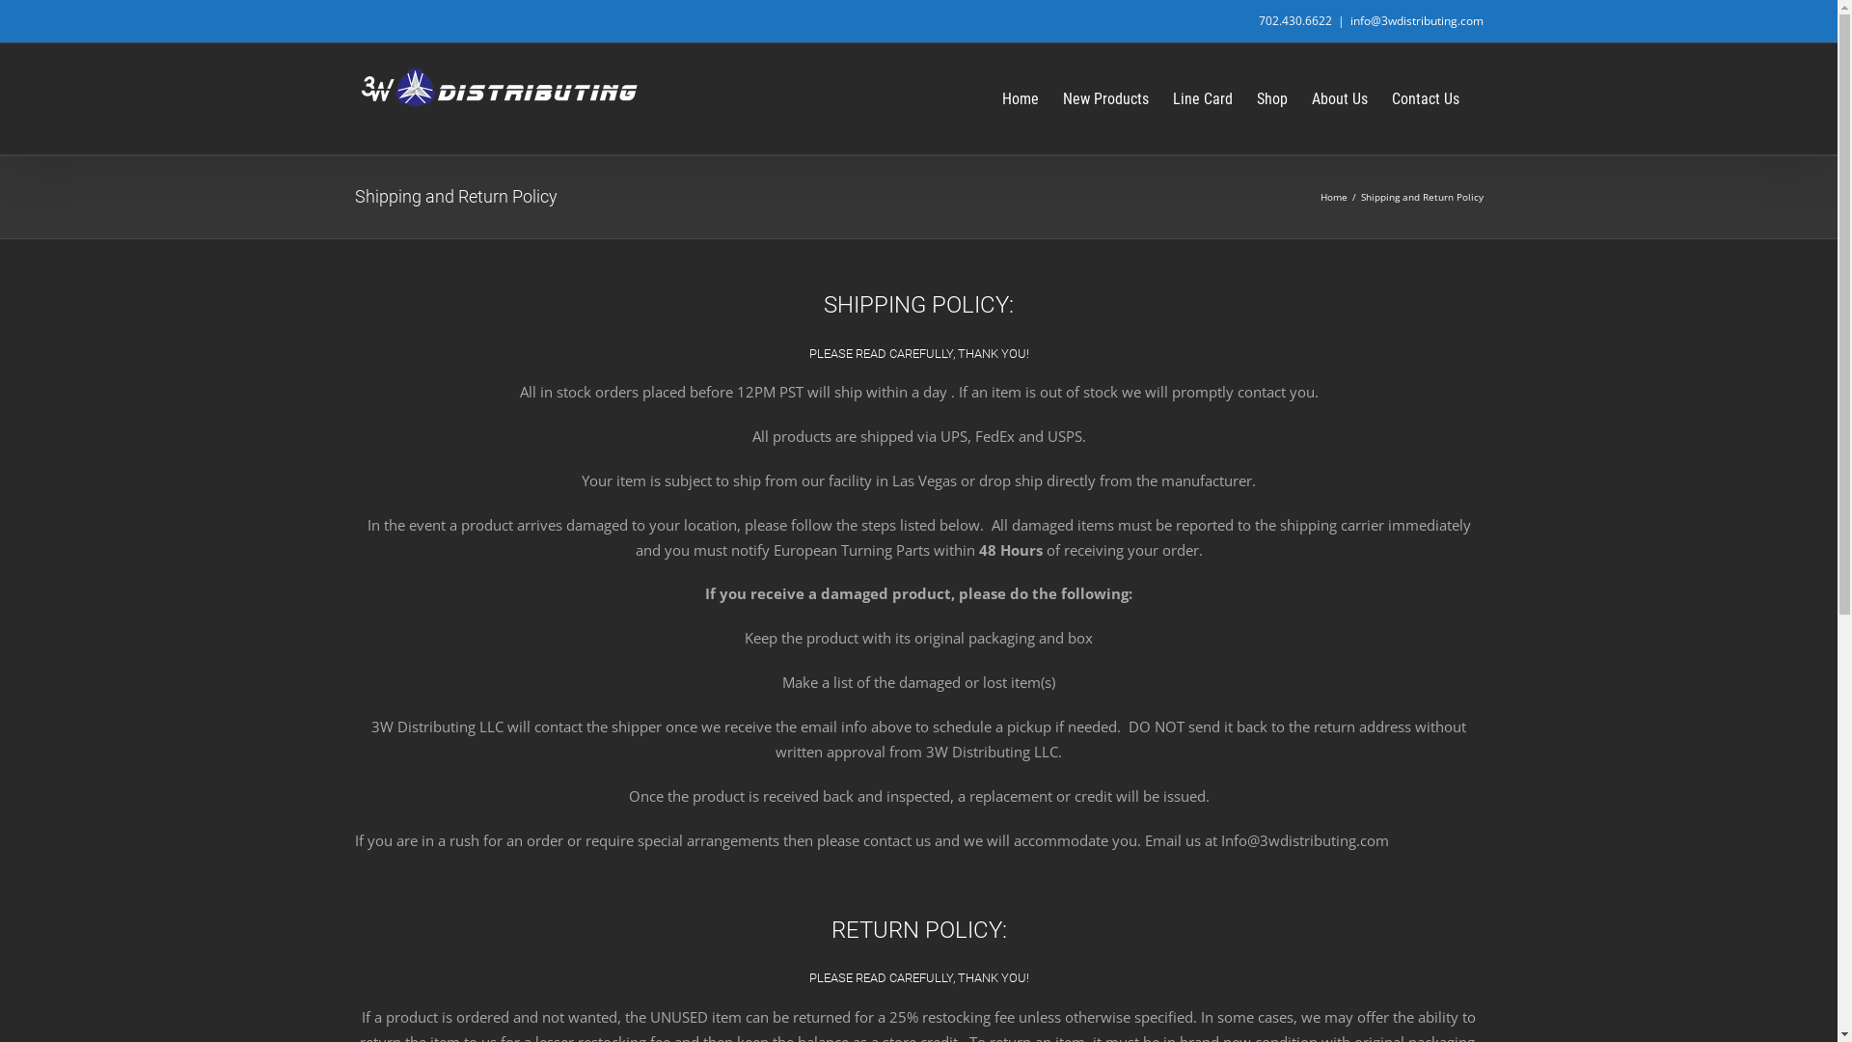  Describe the element at coordinates (1425, 98) in the screenshot. I see `Contact Us` at that location.